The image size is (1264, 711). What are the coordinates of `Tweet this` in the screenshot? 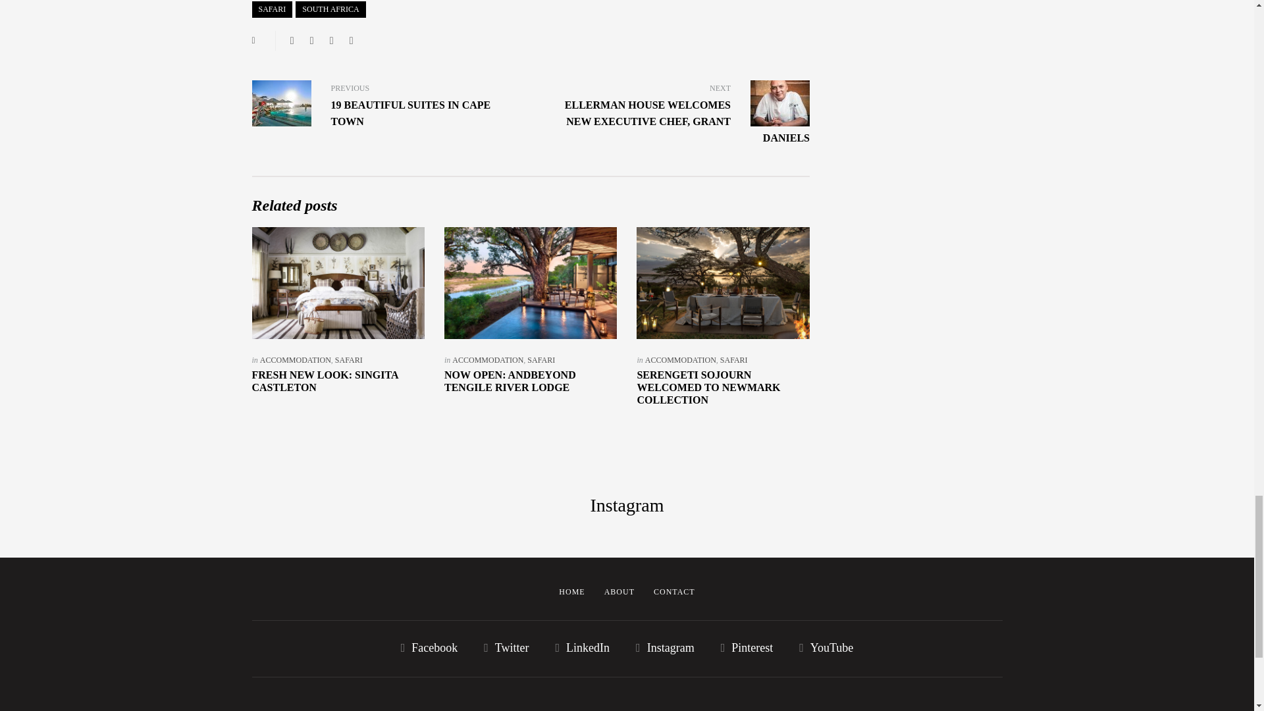 It's located at (312, 41).